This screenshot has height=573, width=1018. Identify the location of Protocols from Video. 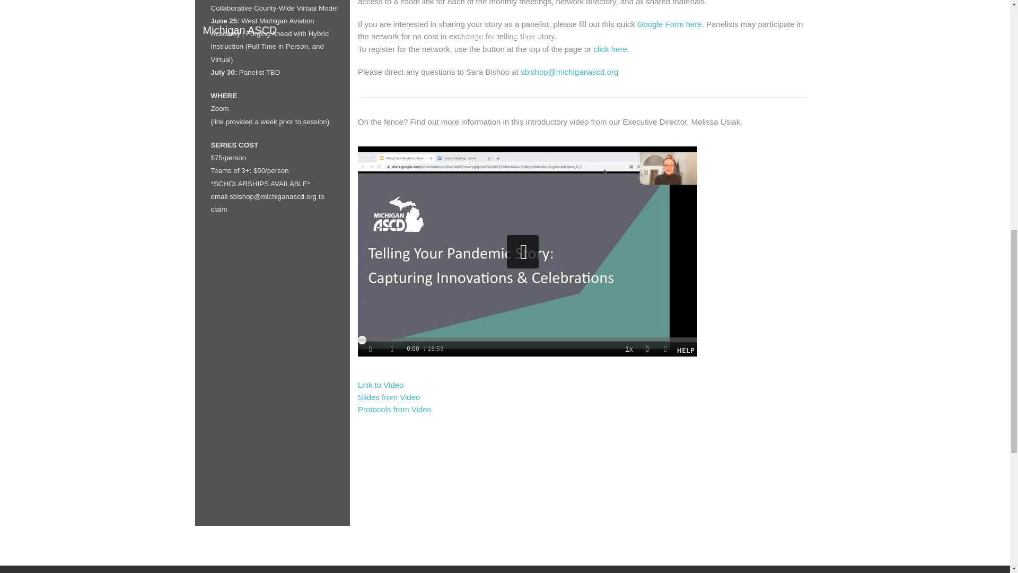
(394, 409).